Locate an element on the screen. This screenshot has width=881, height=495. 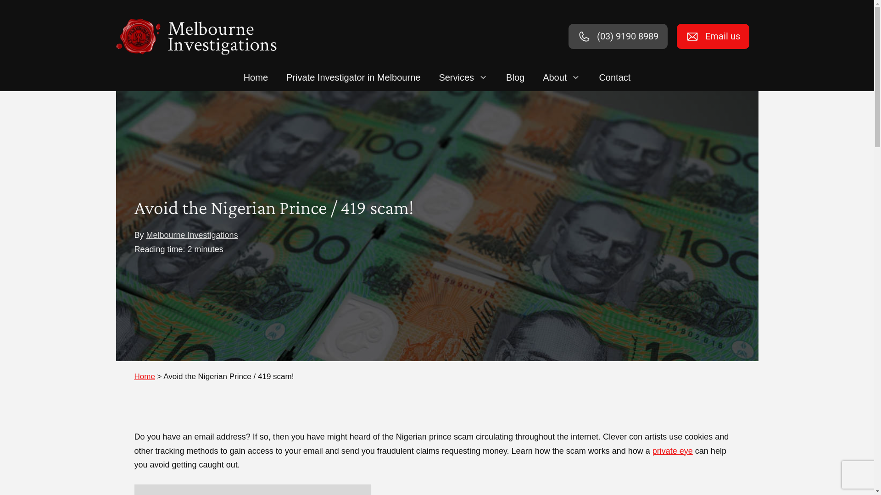
private eye is located at coordinates (673, 451).